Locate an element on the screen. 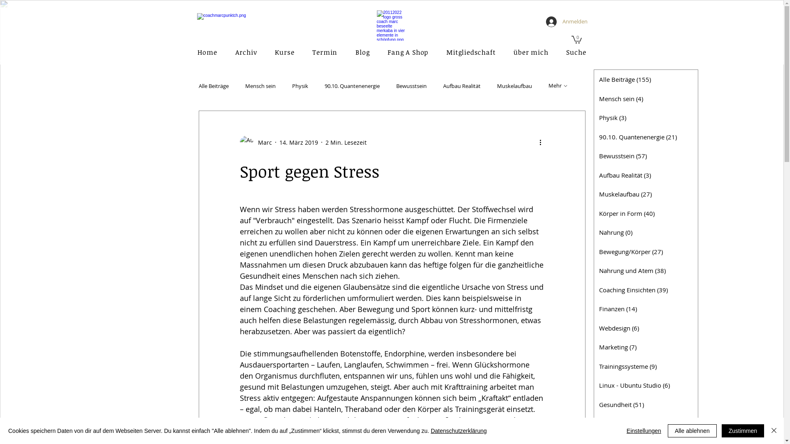 This screenshot has width=790, height=444. Home is located at coordinates (207, 52).